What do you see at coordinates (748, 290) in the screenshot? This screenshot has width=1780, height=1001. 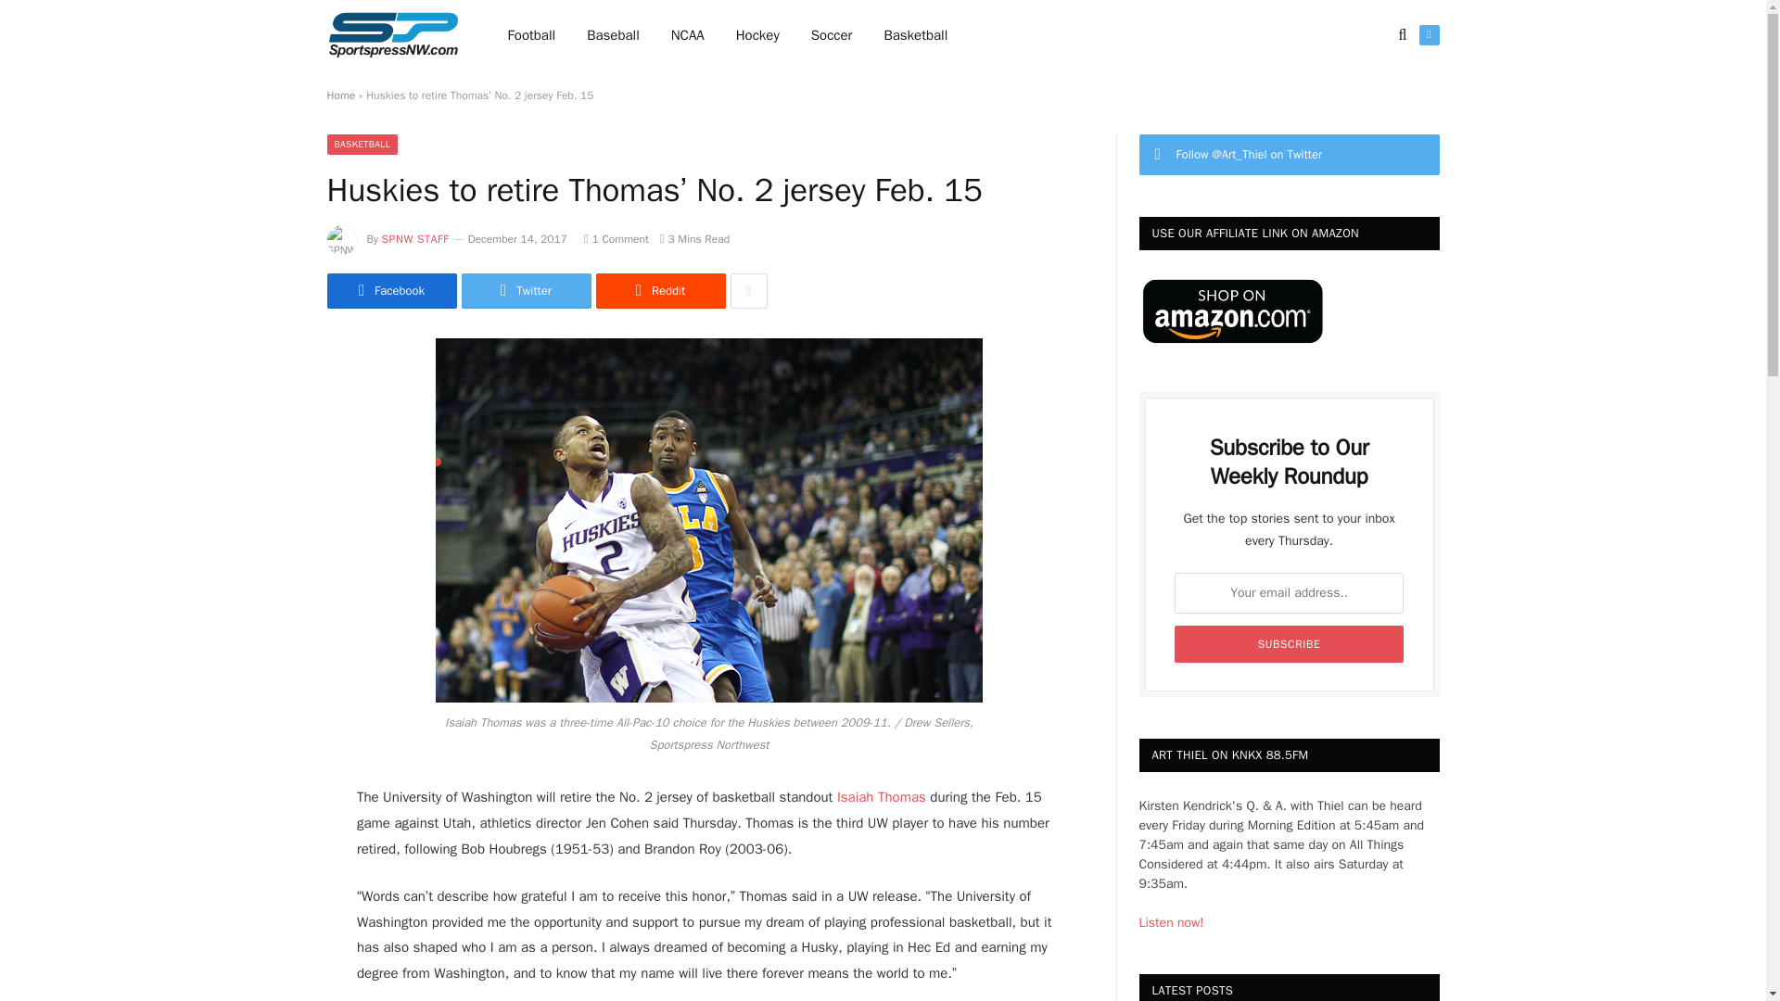 I see `Show More Social Sharing` at bounding box center [748, 290].